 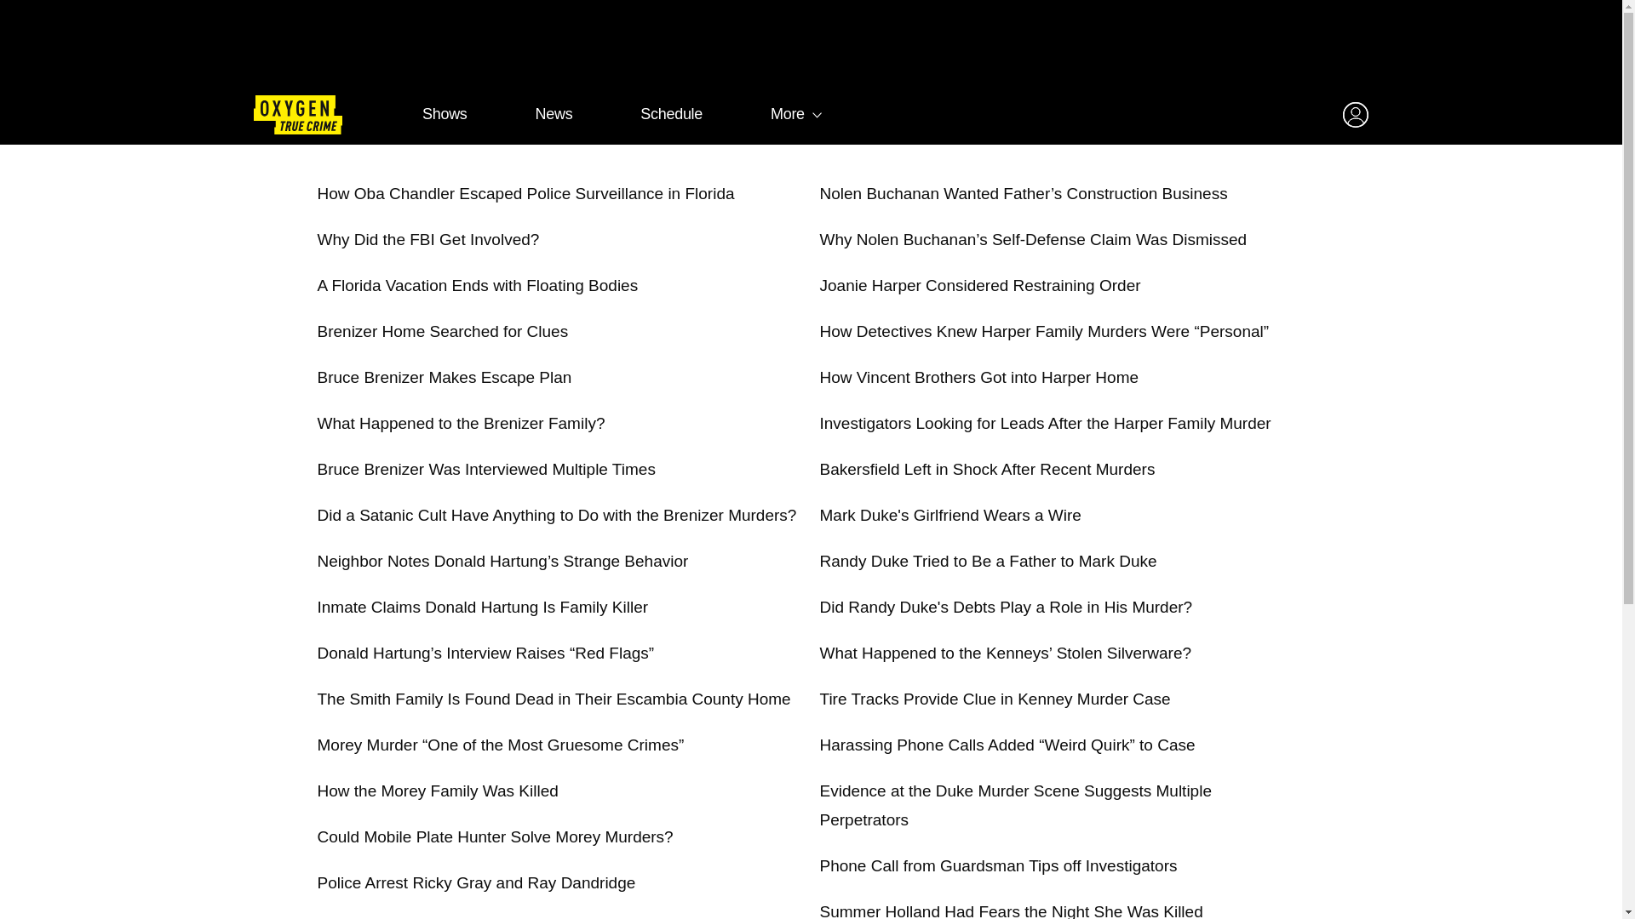 What do you see at coordinates (485, 469) in the screenshot?
I see `Bruce Brenizer Was Interviewed Multiple Times` at bounding box center [485, 469].